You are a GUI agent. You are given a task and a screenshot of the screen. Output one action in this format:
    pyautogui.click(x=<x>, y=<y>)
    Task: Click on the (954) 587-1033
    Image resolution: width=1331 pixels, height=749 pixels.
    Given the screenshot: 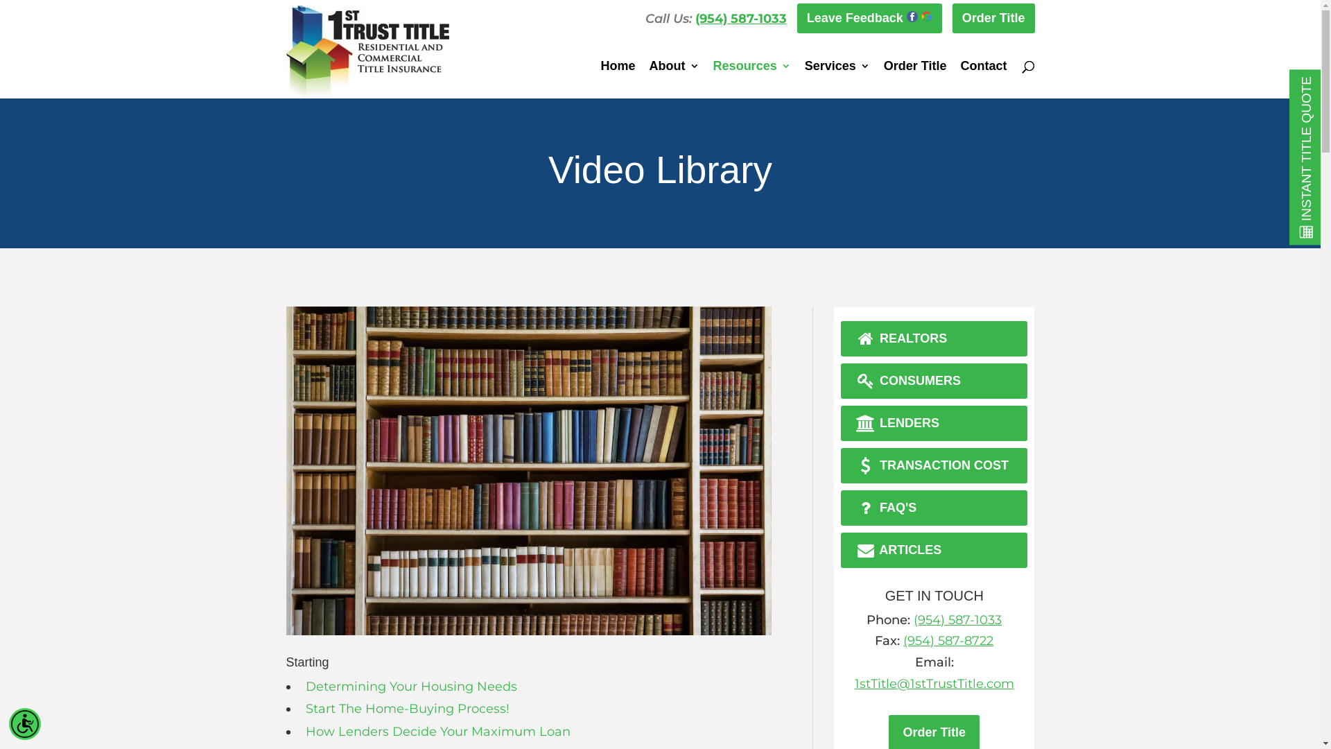 What is the action you would take?
    pyautogui.click(x=958, y=619)
    